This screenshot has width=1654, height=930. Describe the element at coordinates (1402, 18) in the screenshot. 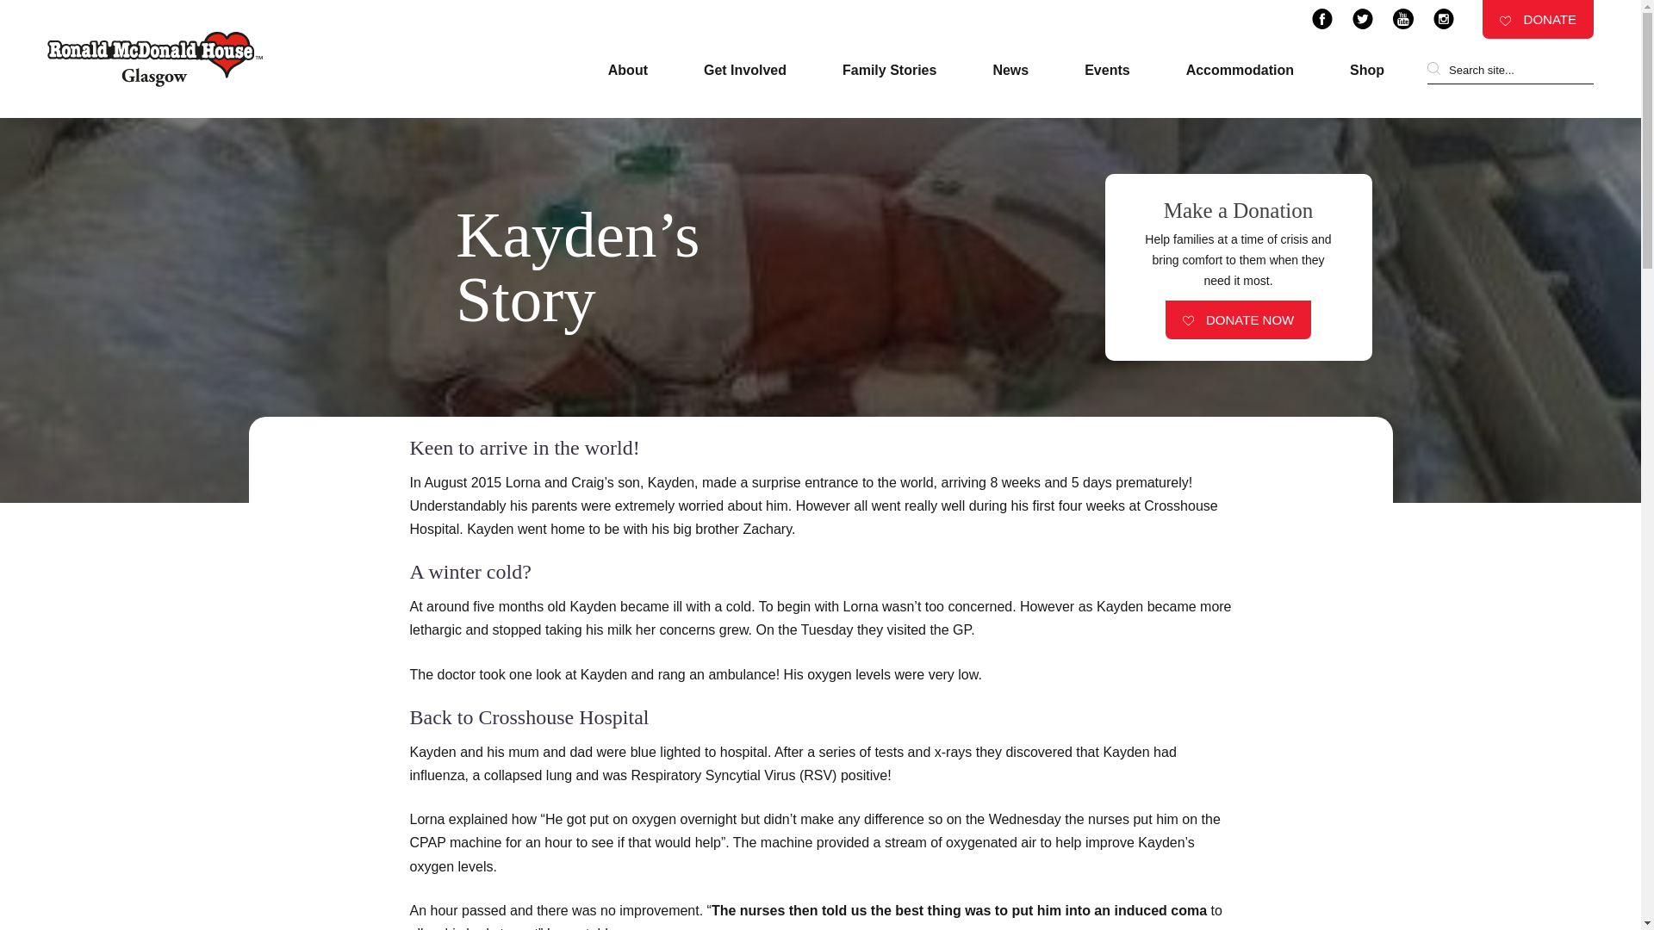

I see `YouTube` at that location.